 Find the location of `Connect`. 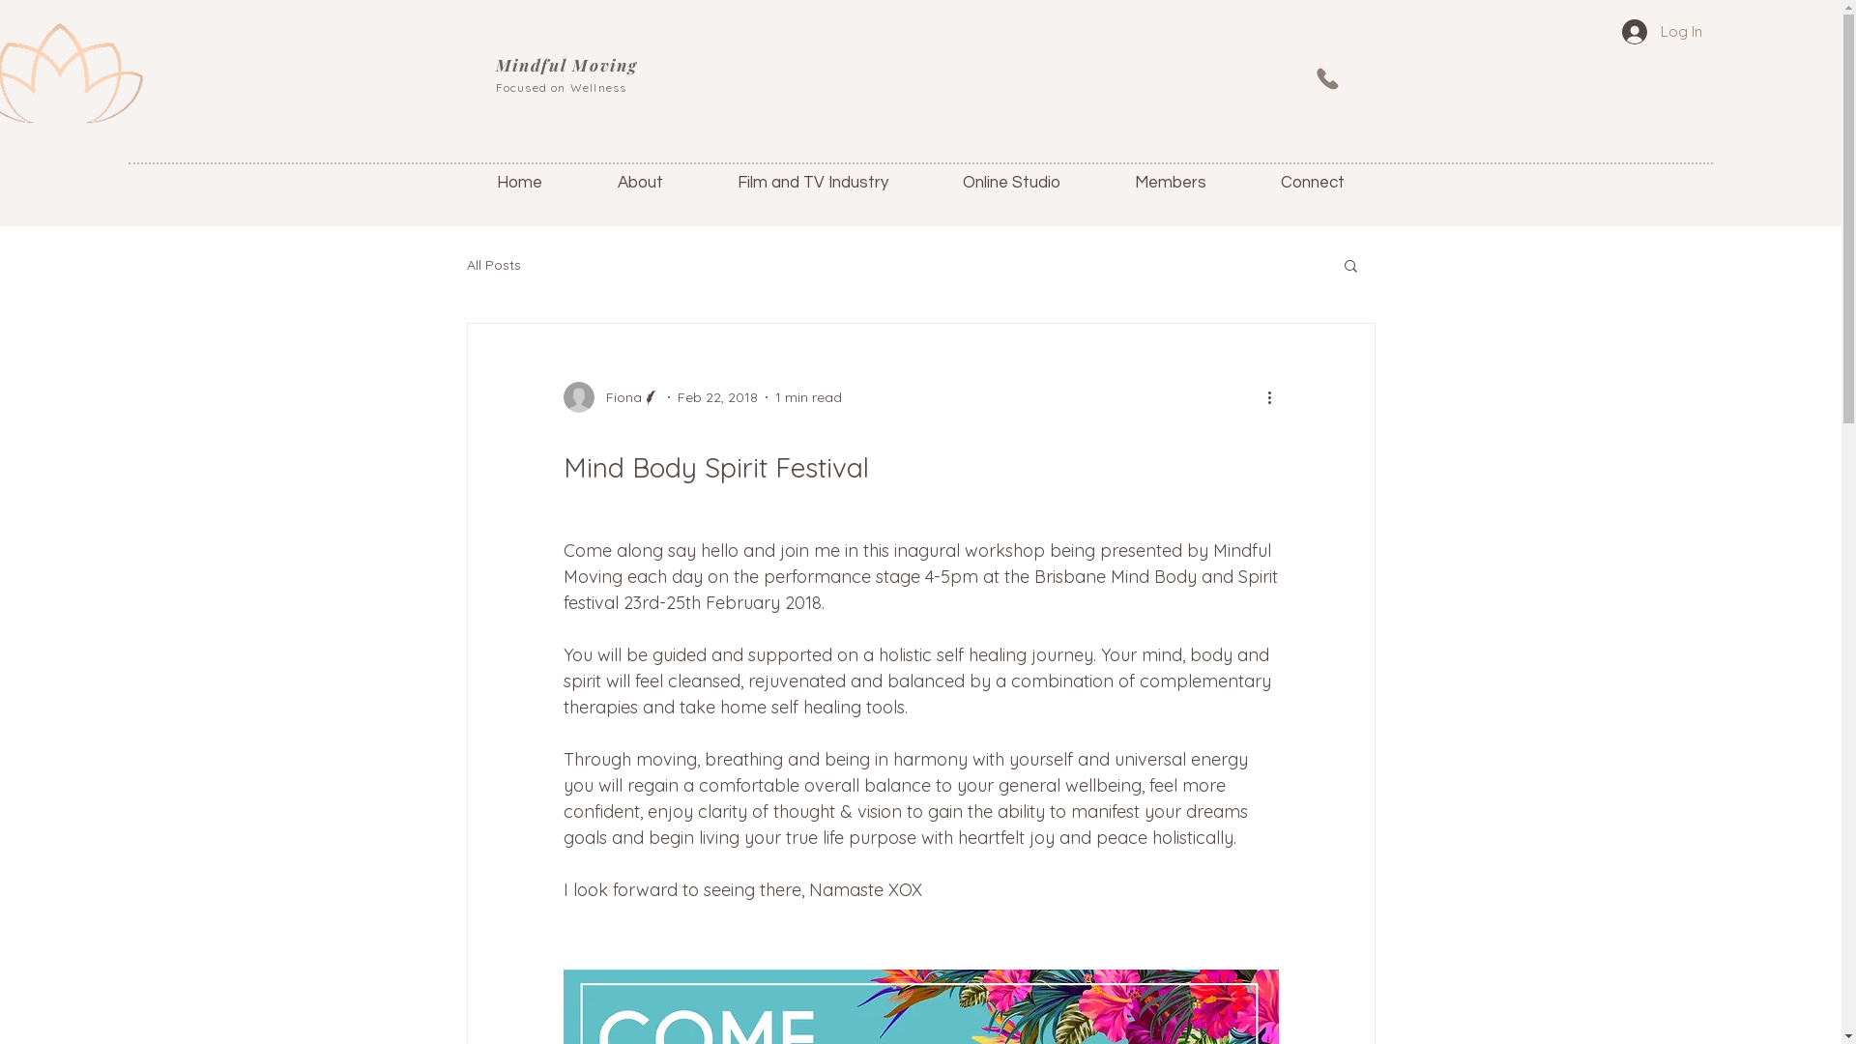

Connect is located at coordinates (1313, 184).